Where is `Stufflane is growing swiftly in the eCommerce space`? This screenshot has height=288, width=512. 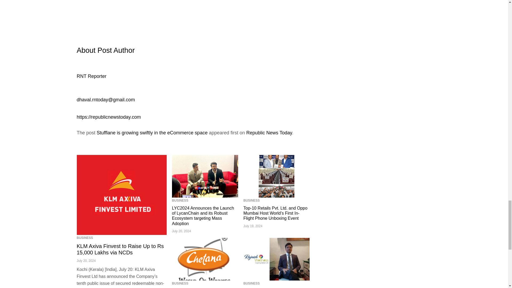
Stufflane is growing swiftly in the eCommerce space is located at coordinates (152, 133).